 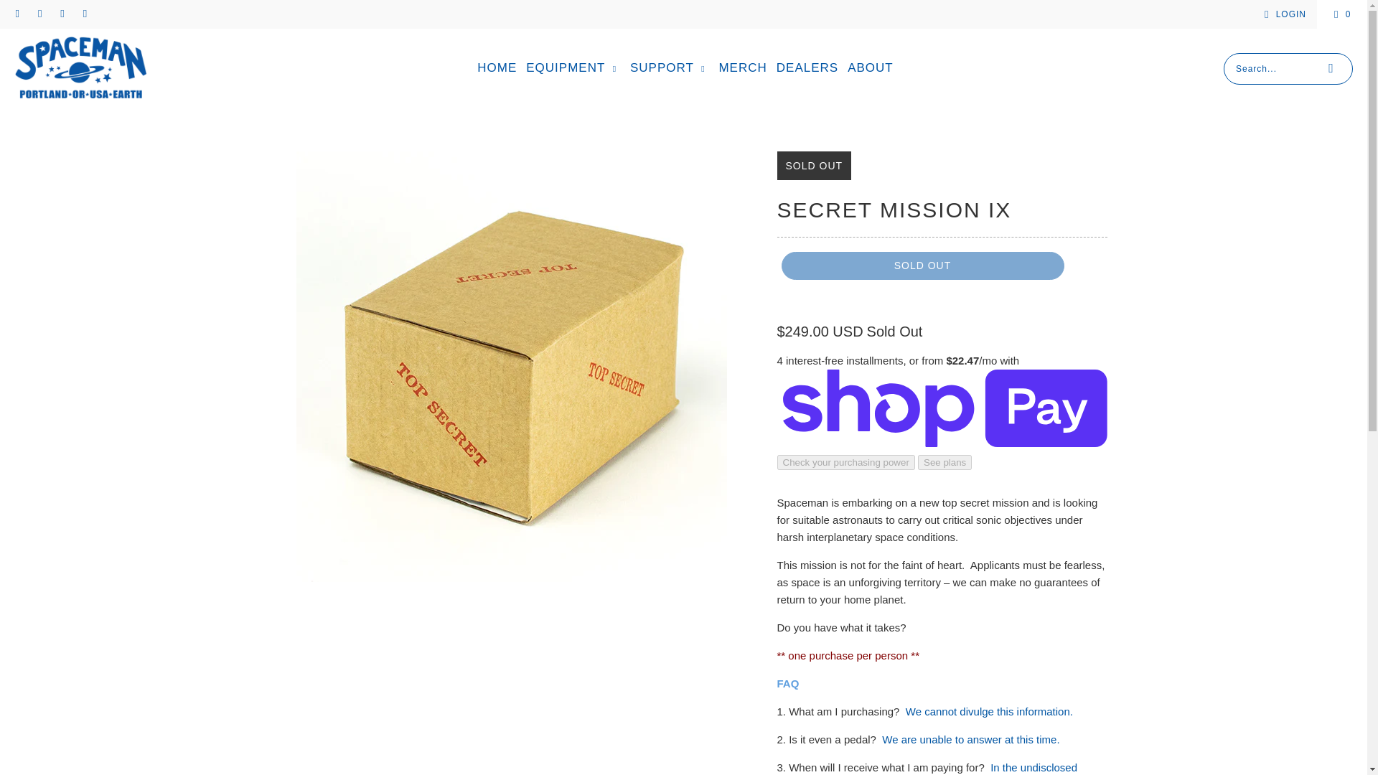 I want to click on My Account , so click(x=1283, y=14).